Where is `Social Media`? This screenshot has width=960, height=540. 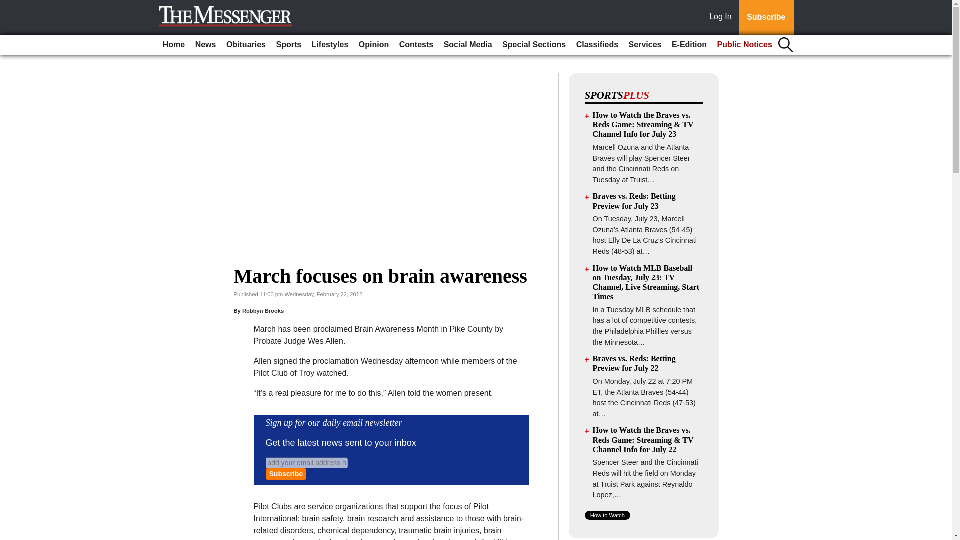 Social Media is located at coordinates (468, 45).